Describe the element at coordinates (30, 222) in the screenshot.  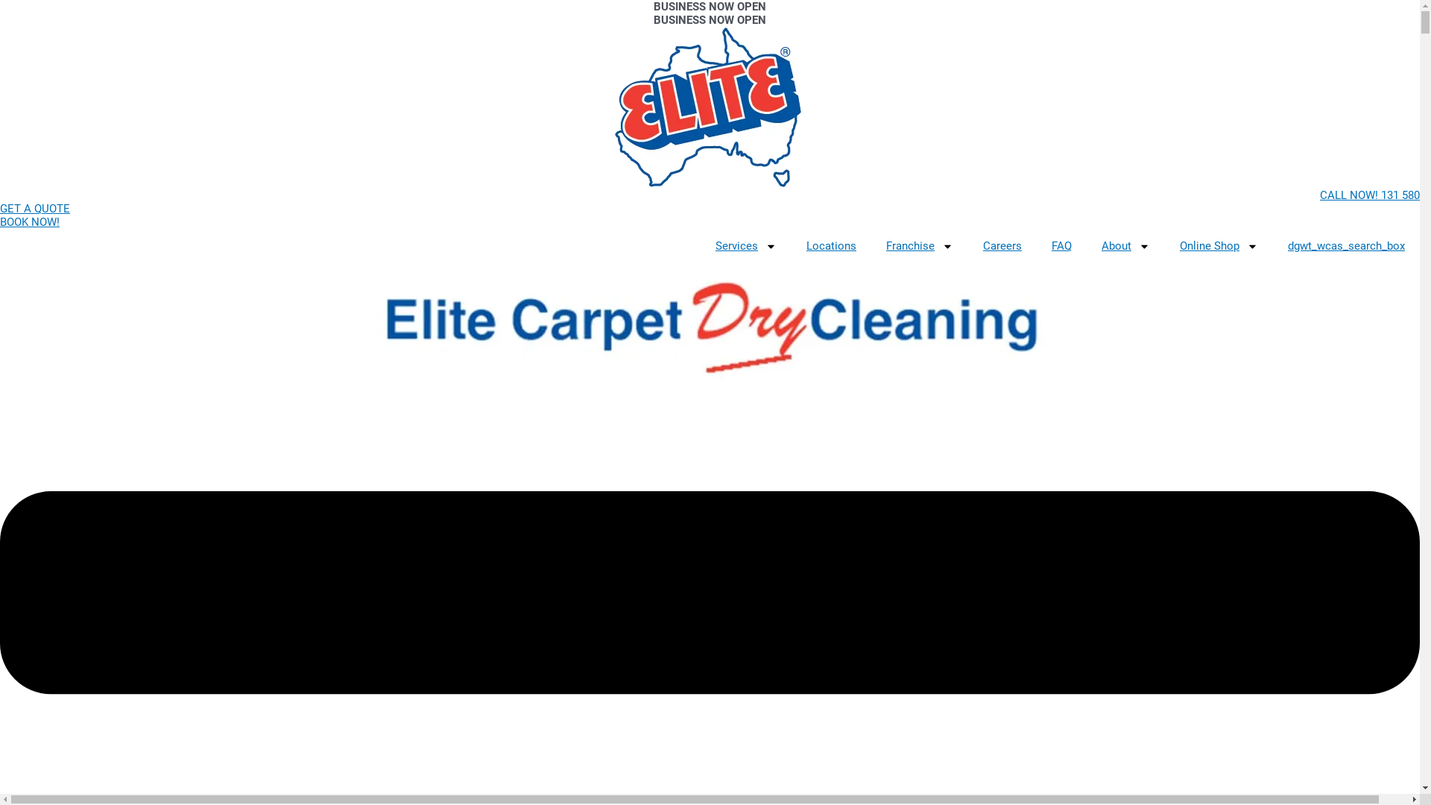
I see `BOOK NOW!` at that location.